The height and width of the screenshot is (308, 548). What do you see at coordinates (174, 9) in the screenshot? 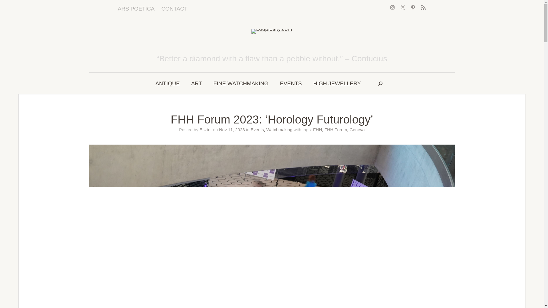
I see `CONTACT` at bounding box center [174, 9].